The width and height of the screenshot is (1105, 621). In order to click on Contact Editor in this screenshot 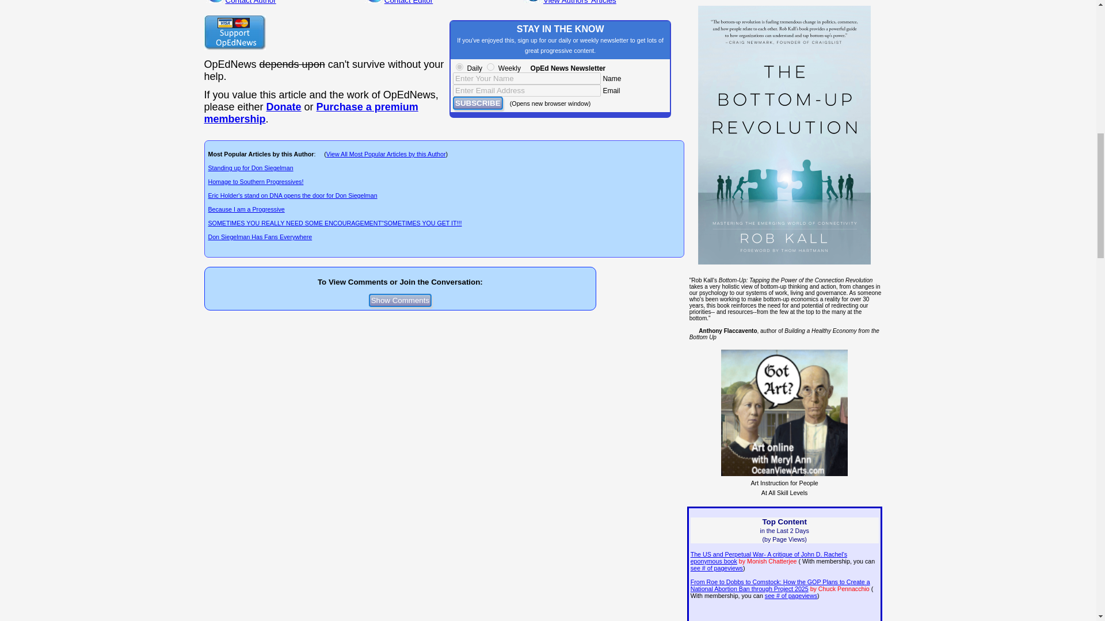, I will do `click(409, 2)`.